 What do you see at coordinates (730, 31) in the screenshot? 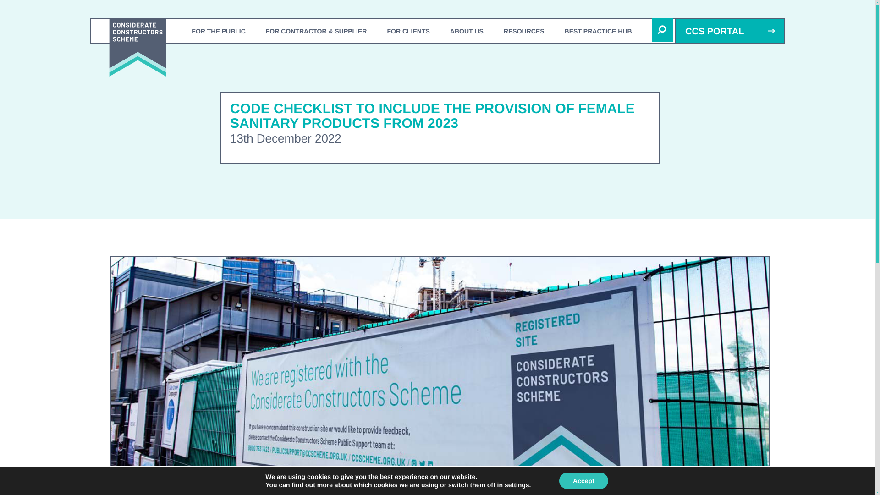
I see `CCS PORTAL` at bounding box center [730, 31].